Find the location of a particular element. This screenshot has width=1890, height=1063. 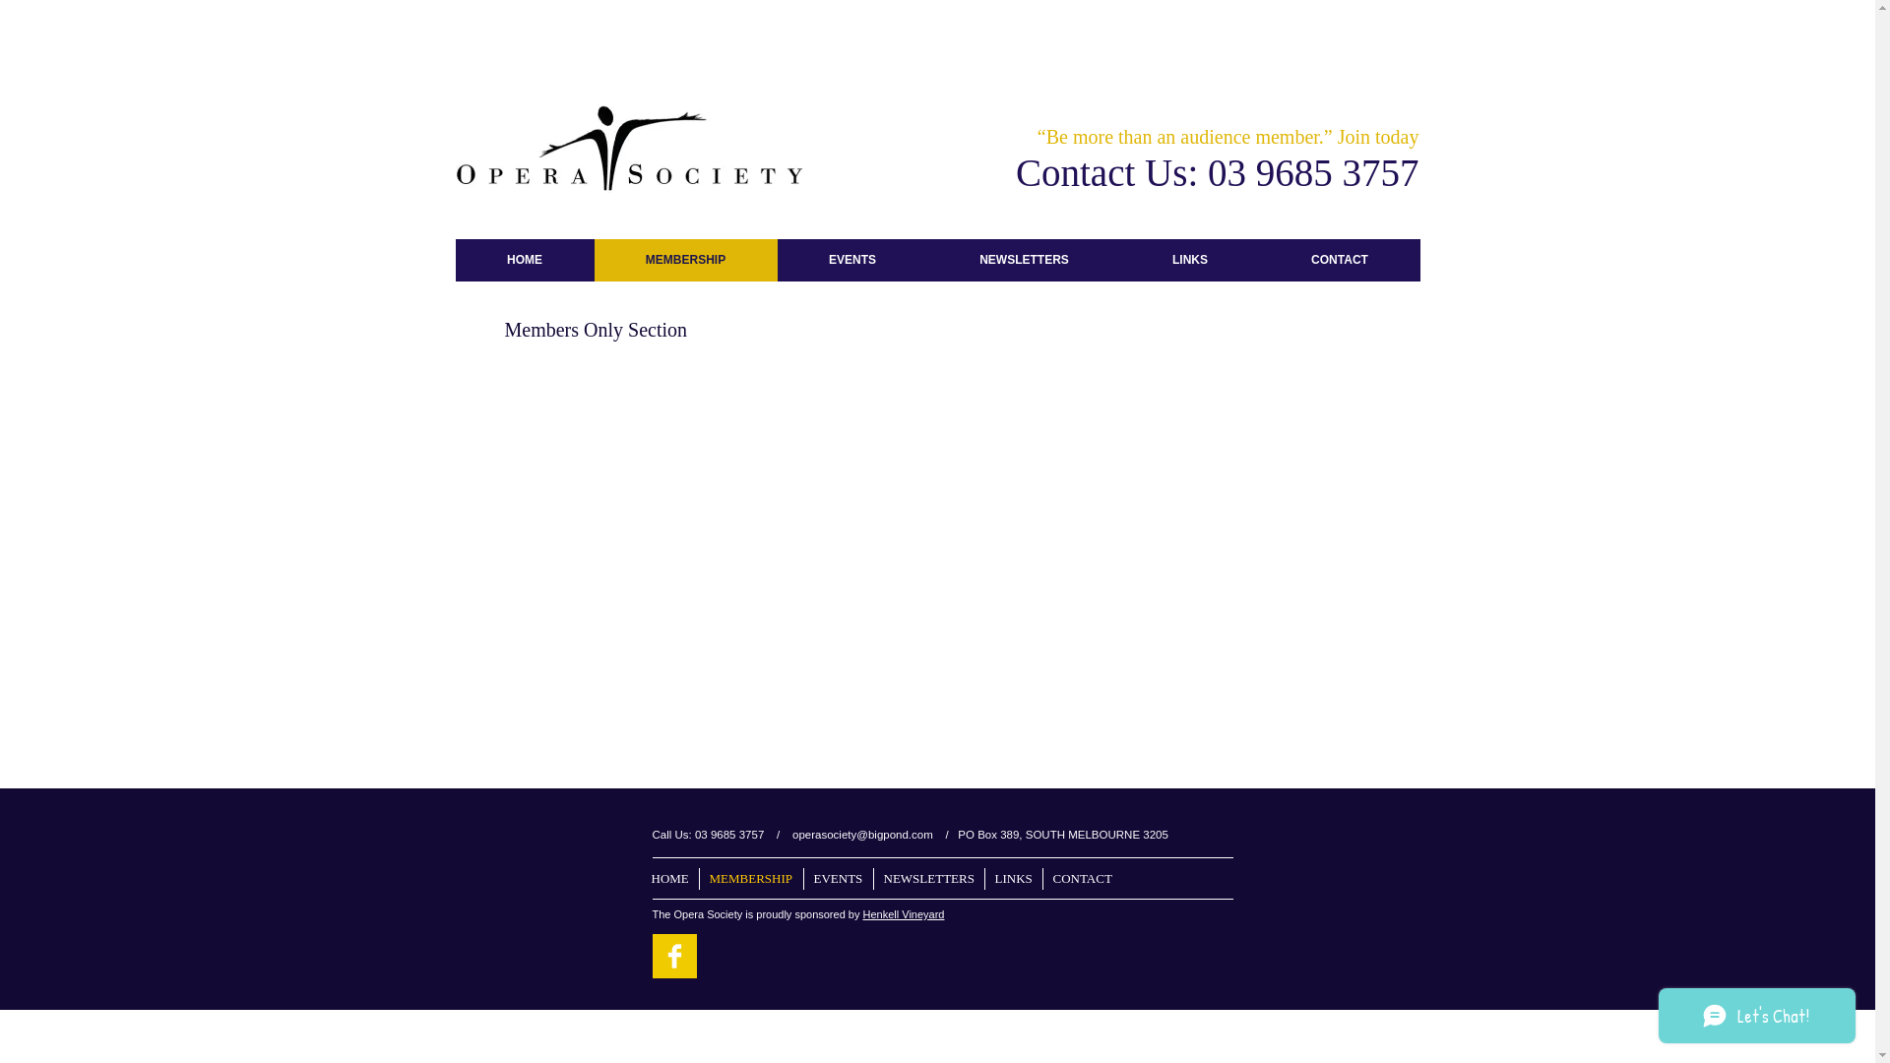

LINKS is located at coordinates (1189, 260).